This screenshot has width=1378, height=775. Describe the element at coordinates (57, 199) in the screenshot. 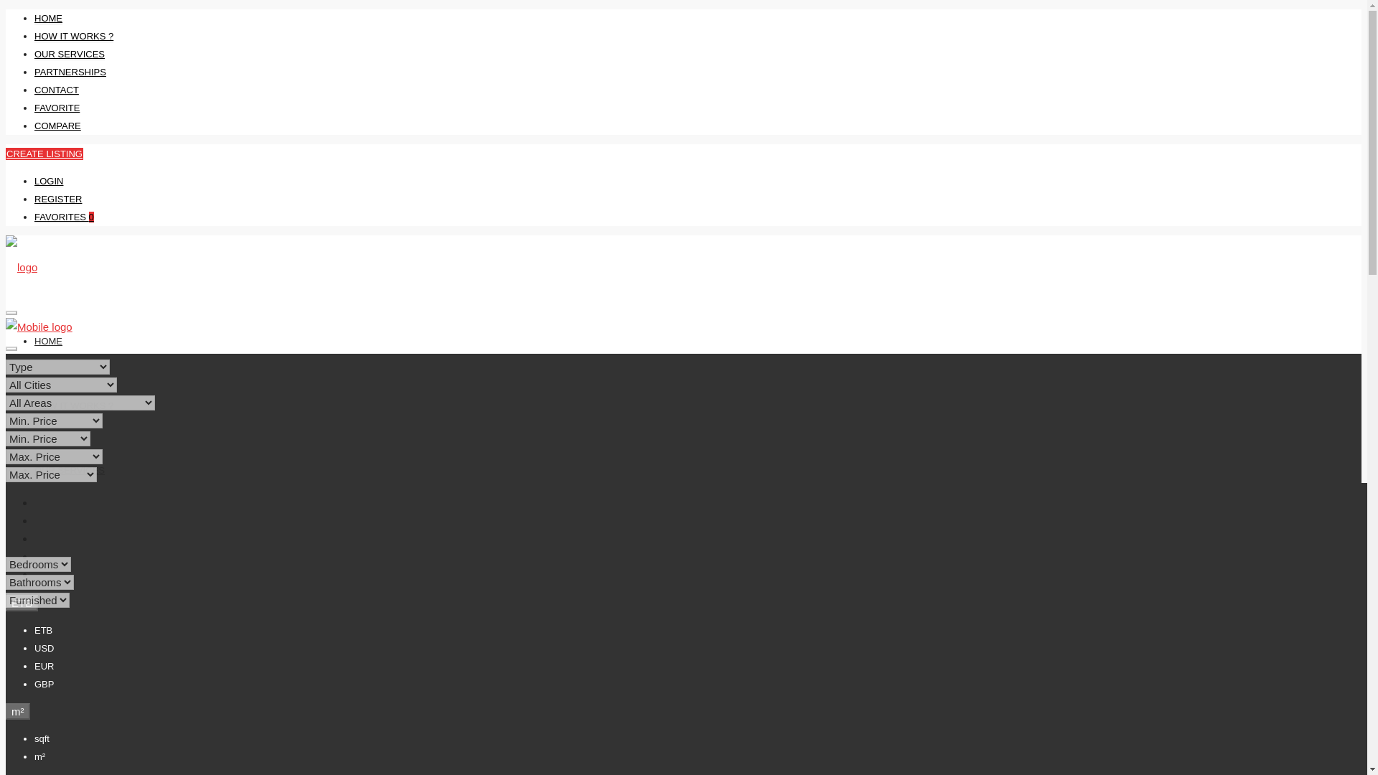

I see `REGISTER` at that location.